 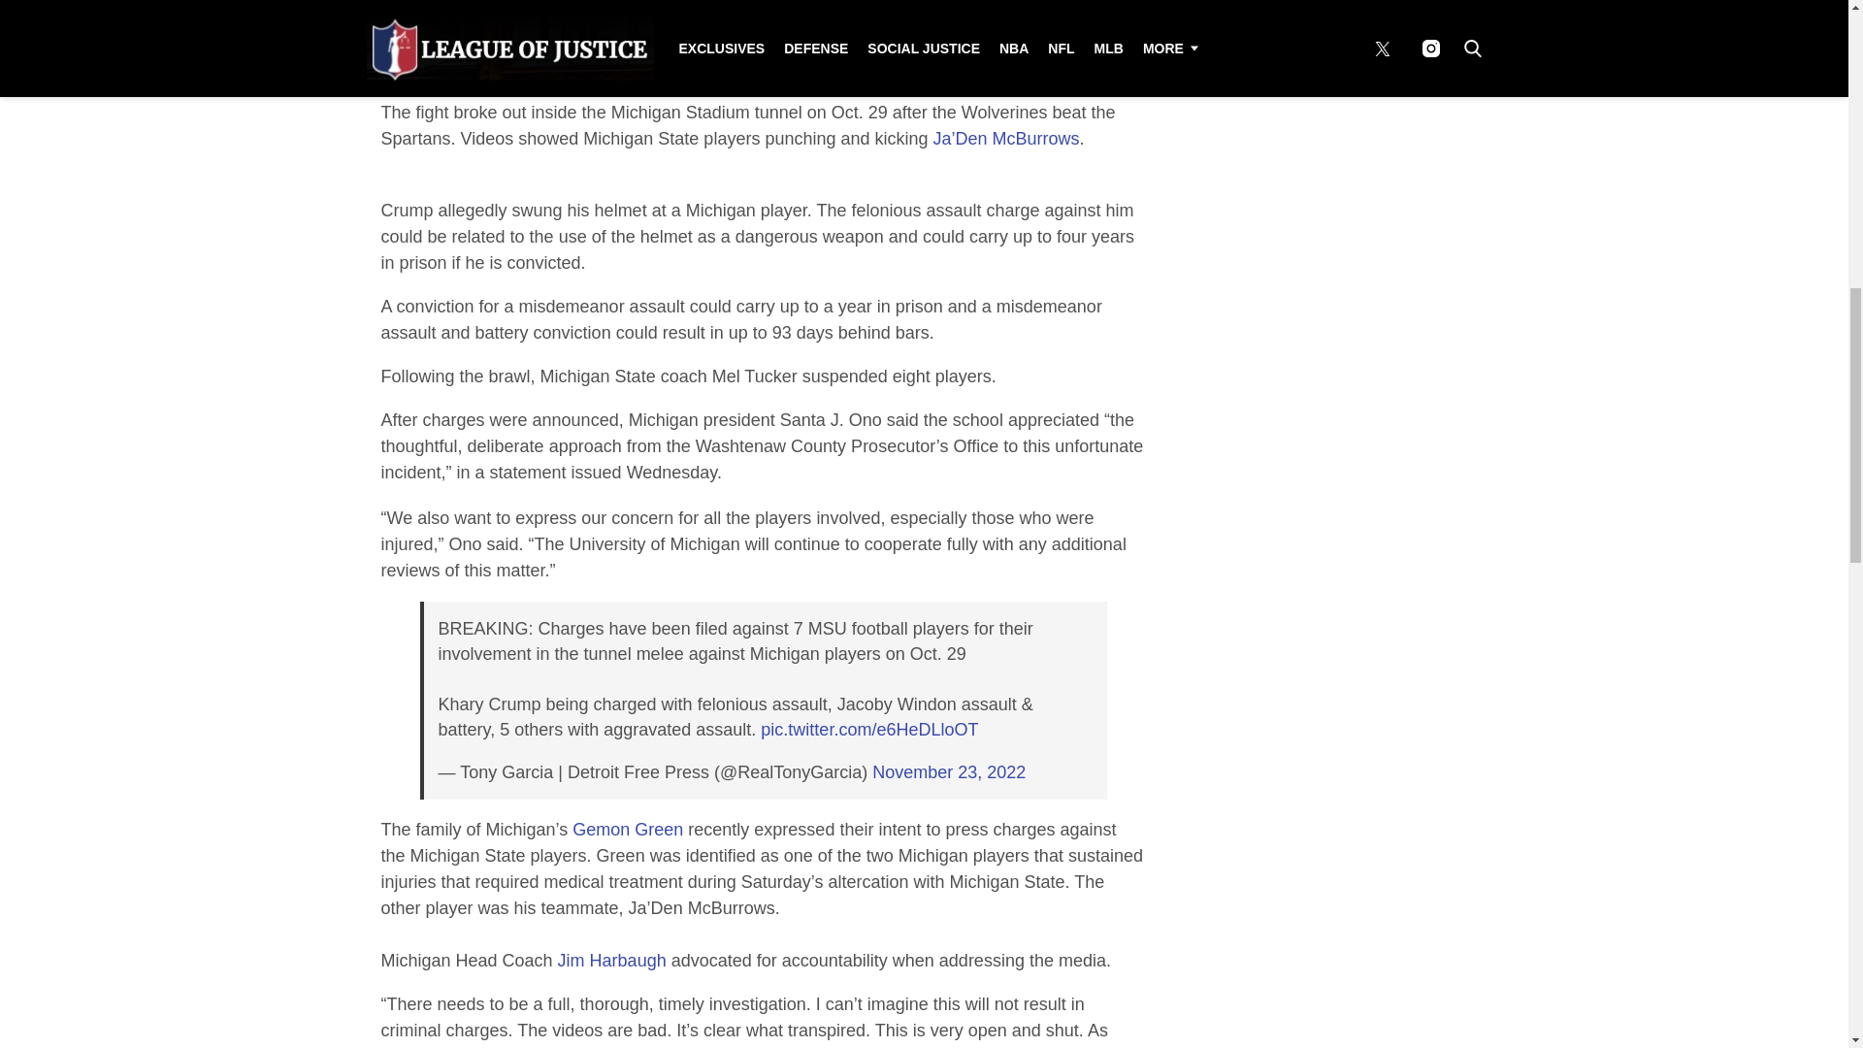 I want to click on Jim Harbaugh, so click(x=611, y=961).